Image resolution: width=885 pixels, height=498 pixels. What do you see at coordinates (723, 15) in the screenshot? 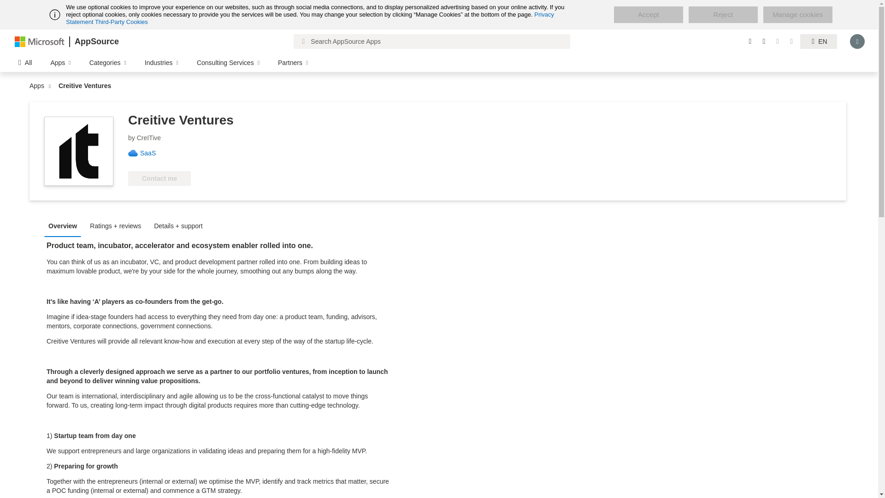
I see `Reject` at bounding box center [723, 15].